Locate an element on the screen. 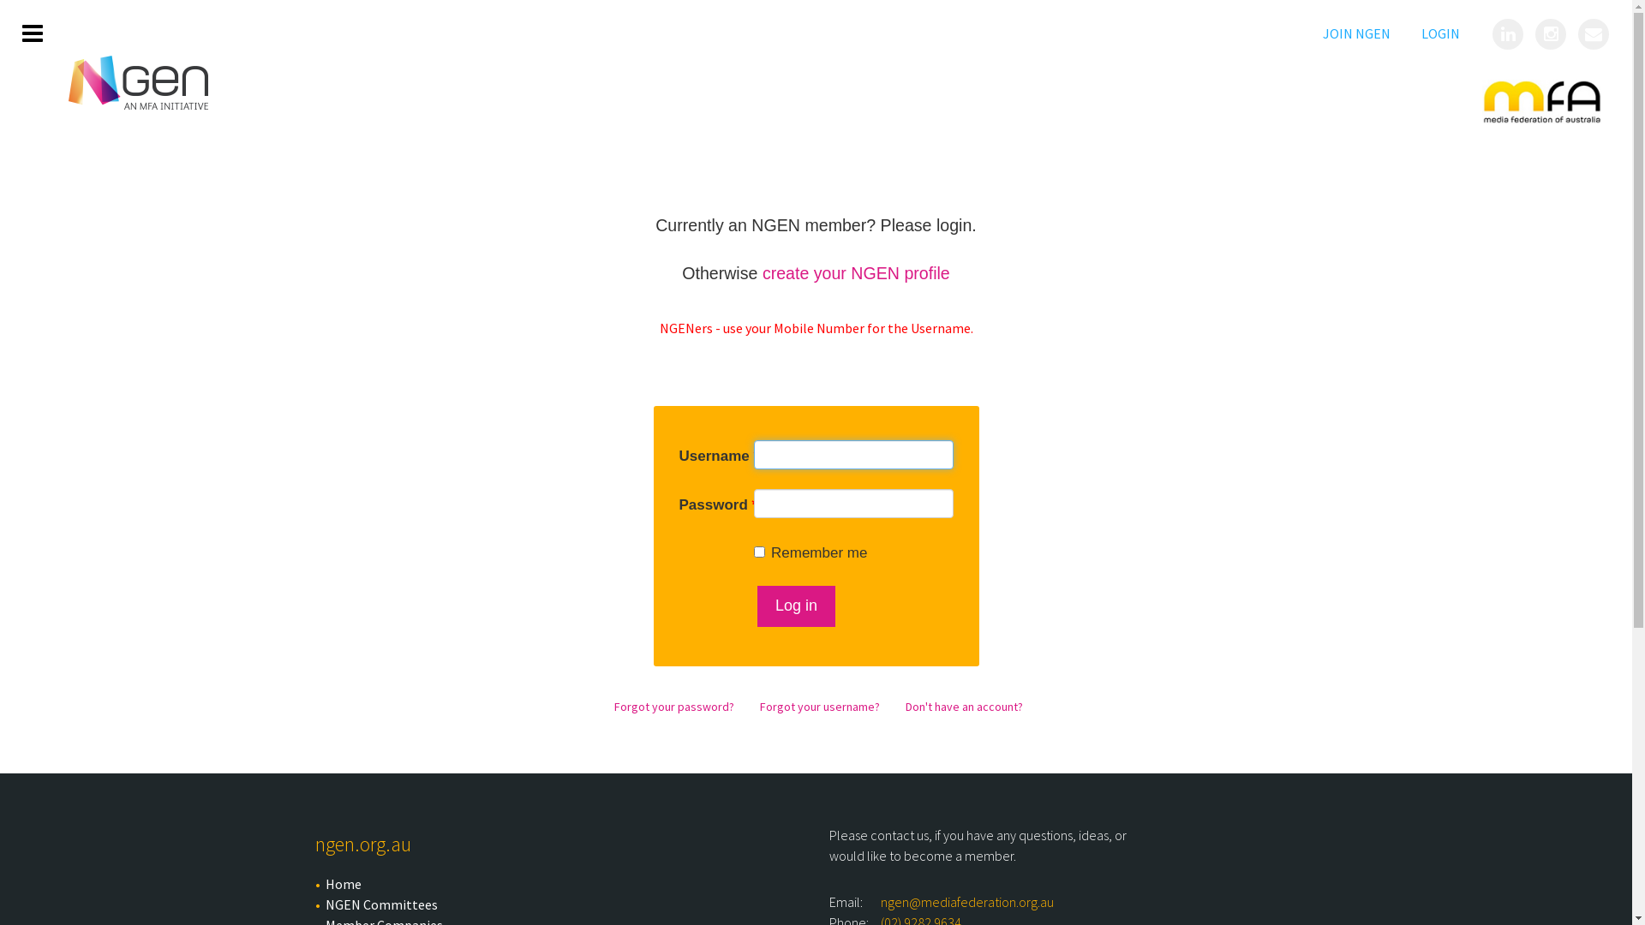  Forgot your username? is located at coordinates (819, 707).